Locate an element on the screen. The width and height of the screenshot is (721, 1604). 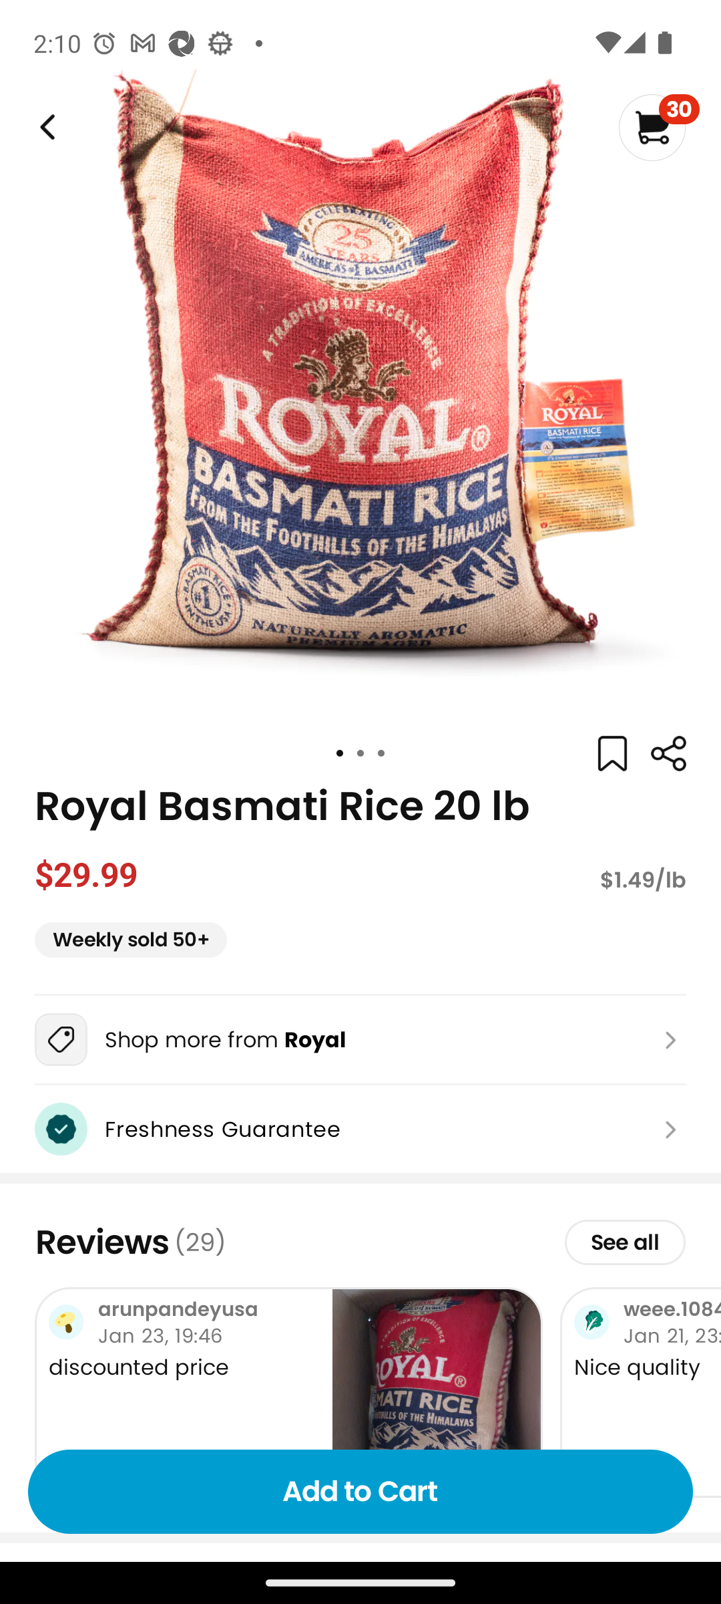
30 is located at coordinates (658, 127).